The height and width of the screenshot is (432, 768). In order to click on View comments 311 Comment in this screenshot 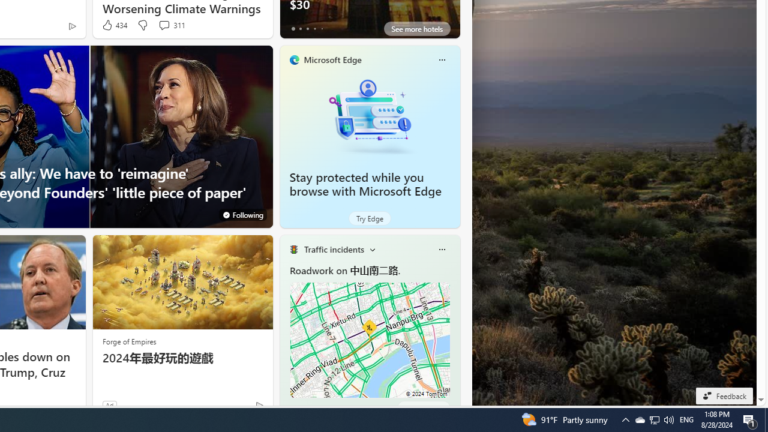, I will do `click(172, 25)`.